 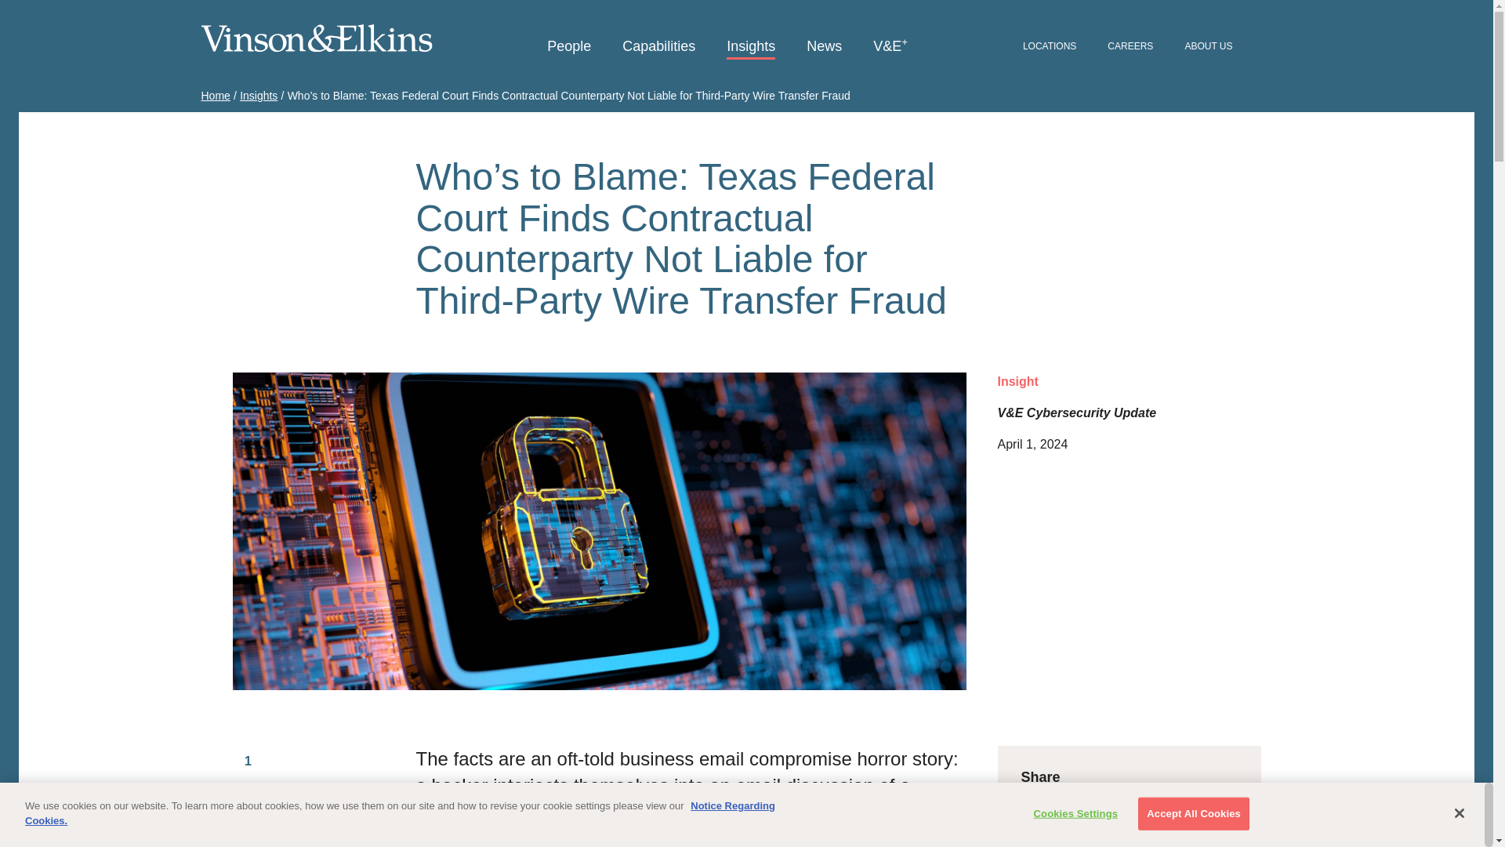 I want to click on People, so click(x=569, y=47).